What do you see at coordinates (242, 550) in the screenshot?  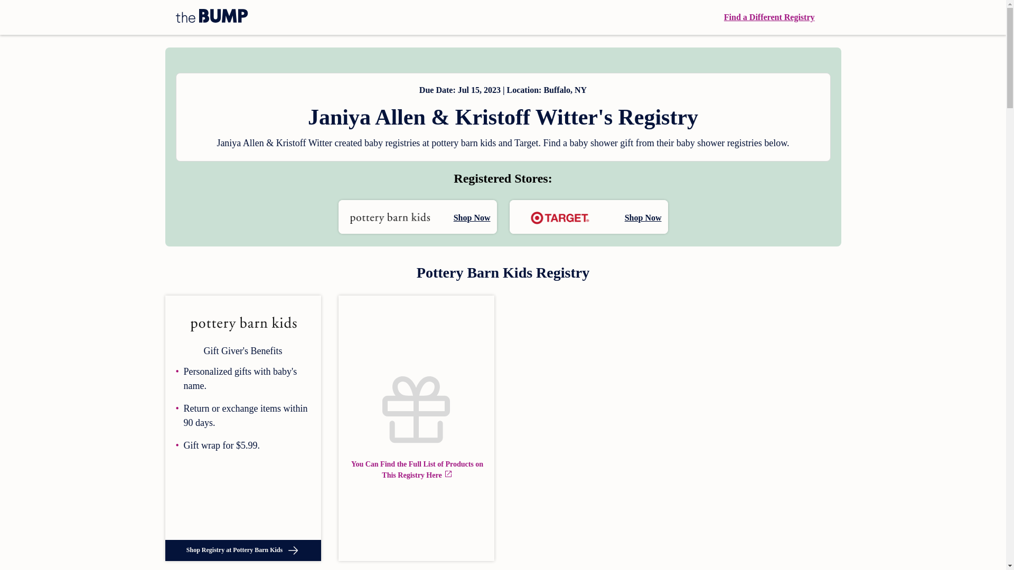 I see `Shop Registry at Pottery Barn Kids` at bounding box center [242, 550].